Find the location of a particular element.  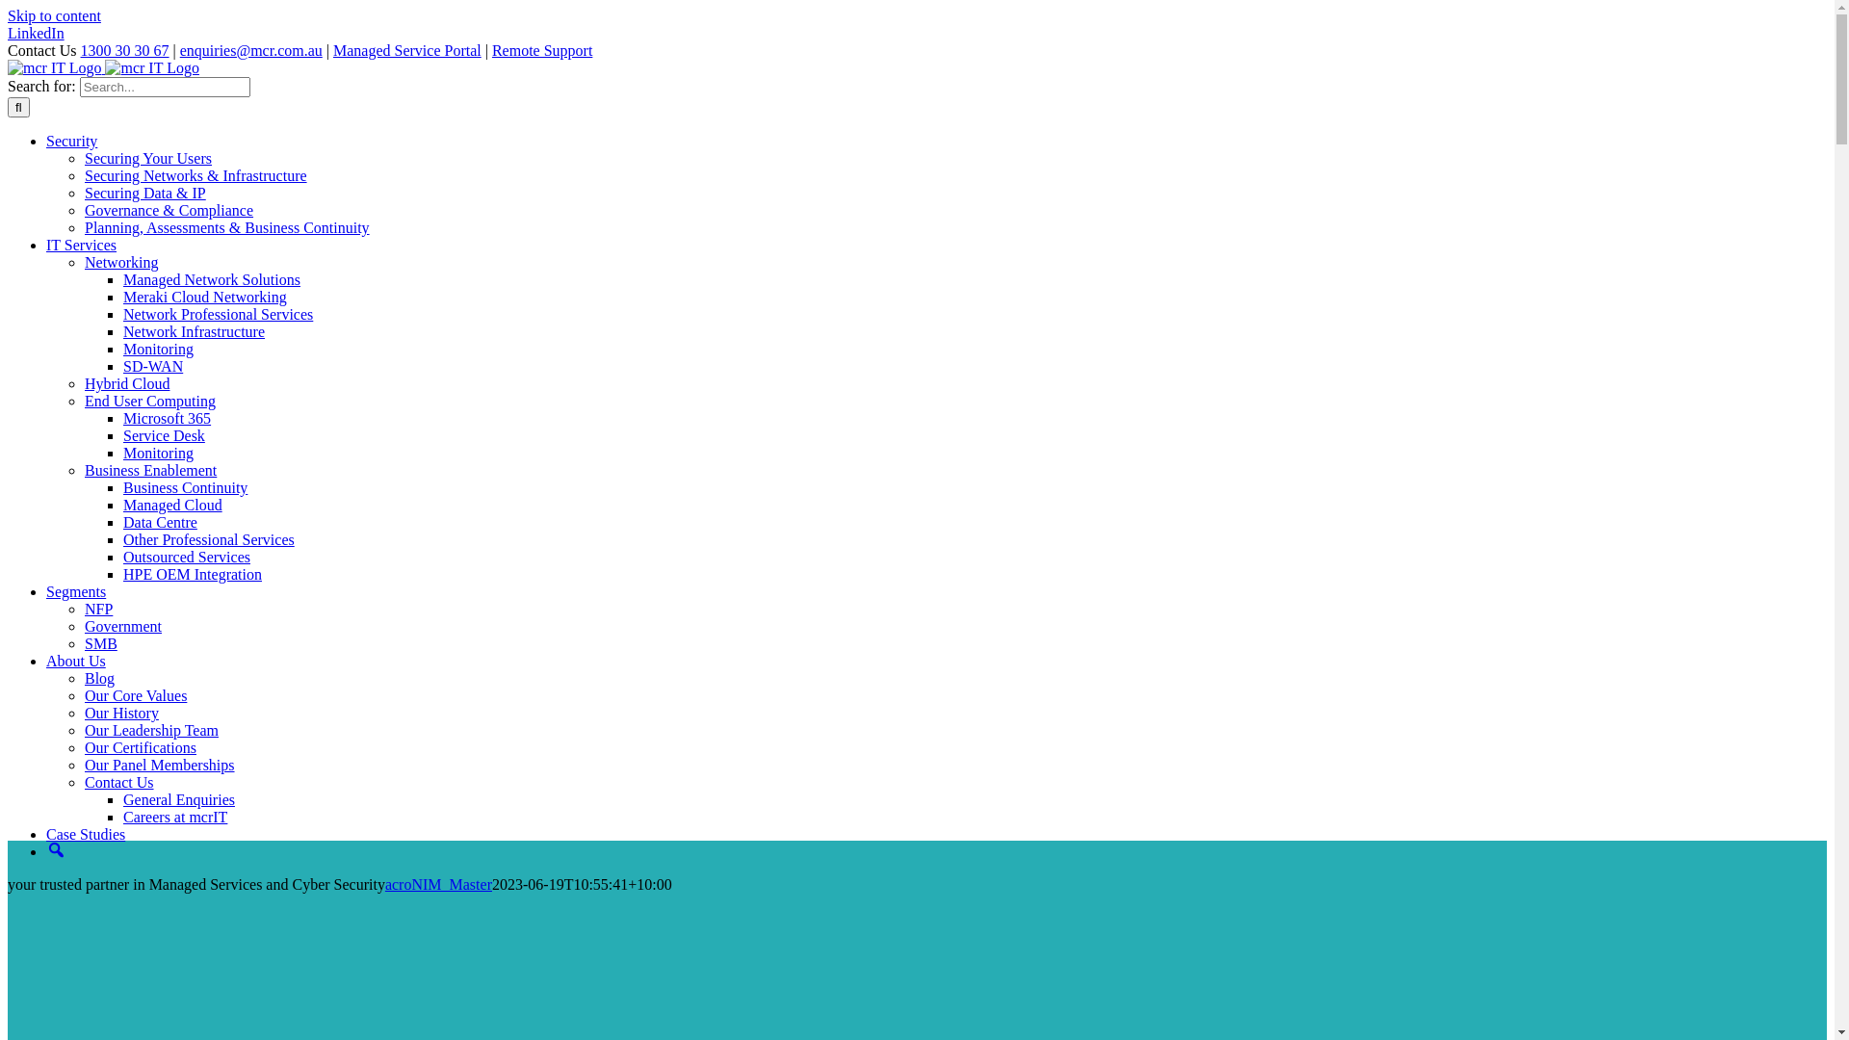

Other Professional Services is located at coordinates (209, 539).